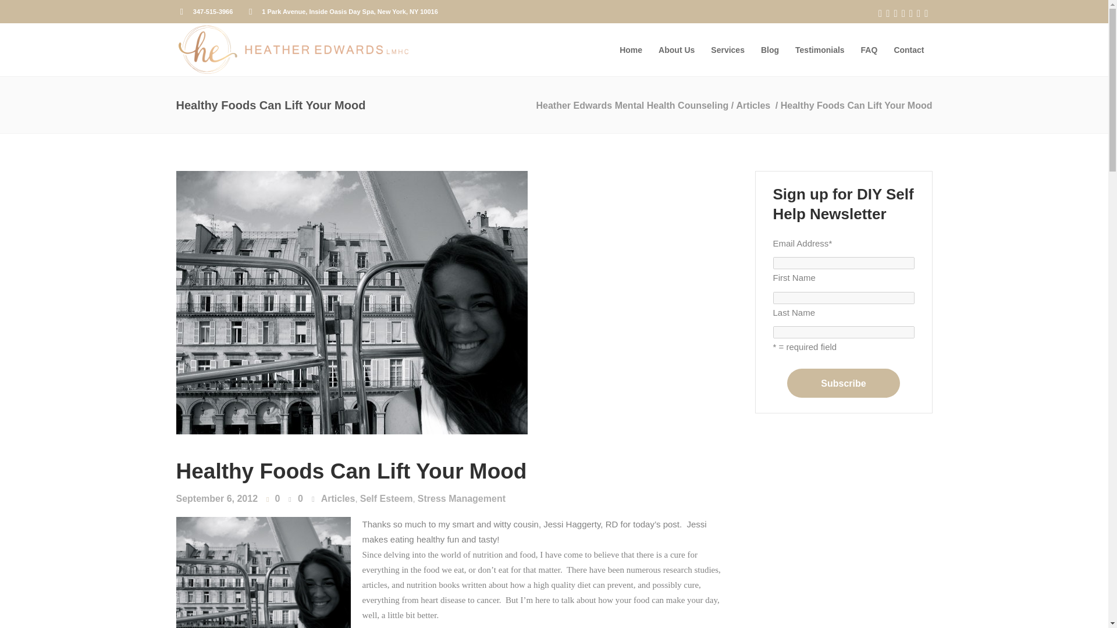 This screenshot has width=1117, height=628. What do you see at coordinates (869, 49) in the screenshot?
I see `FAQ` at bounding box center [869, 49].